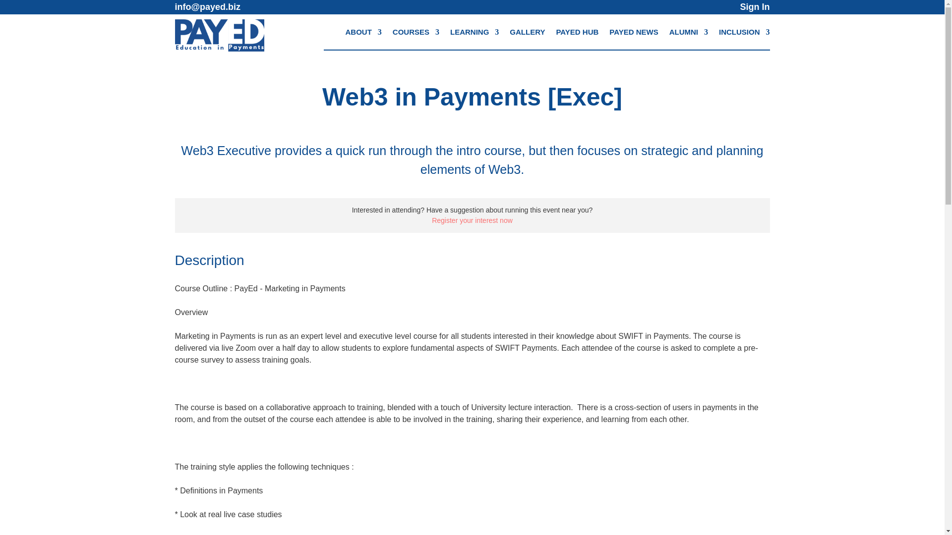 The image size is (952, 535). What do you see at coordinates (744, 34) in the screenshot?
I see `INCLUSION` at bounding box center [744, 34].